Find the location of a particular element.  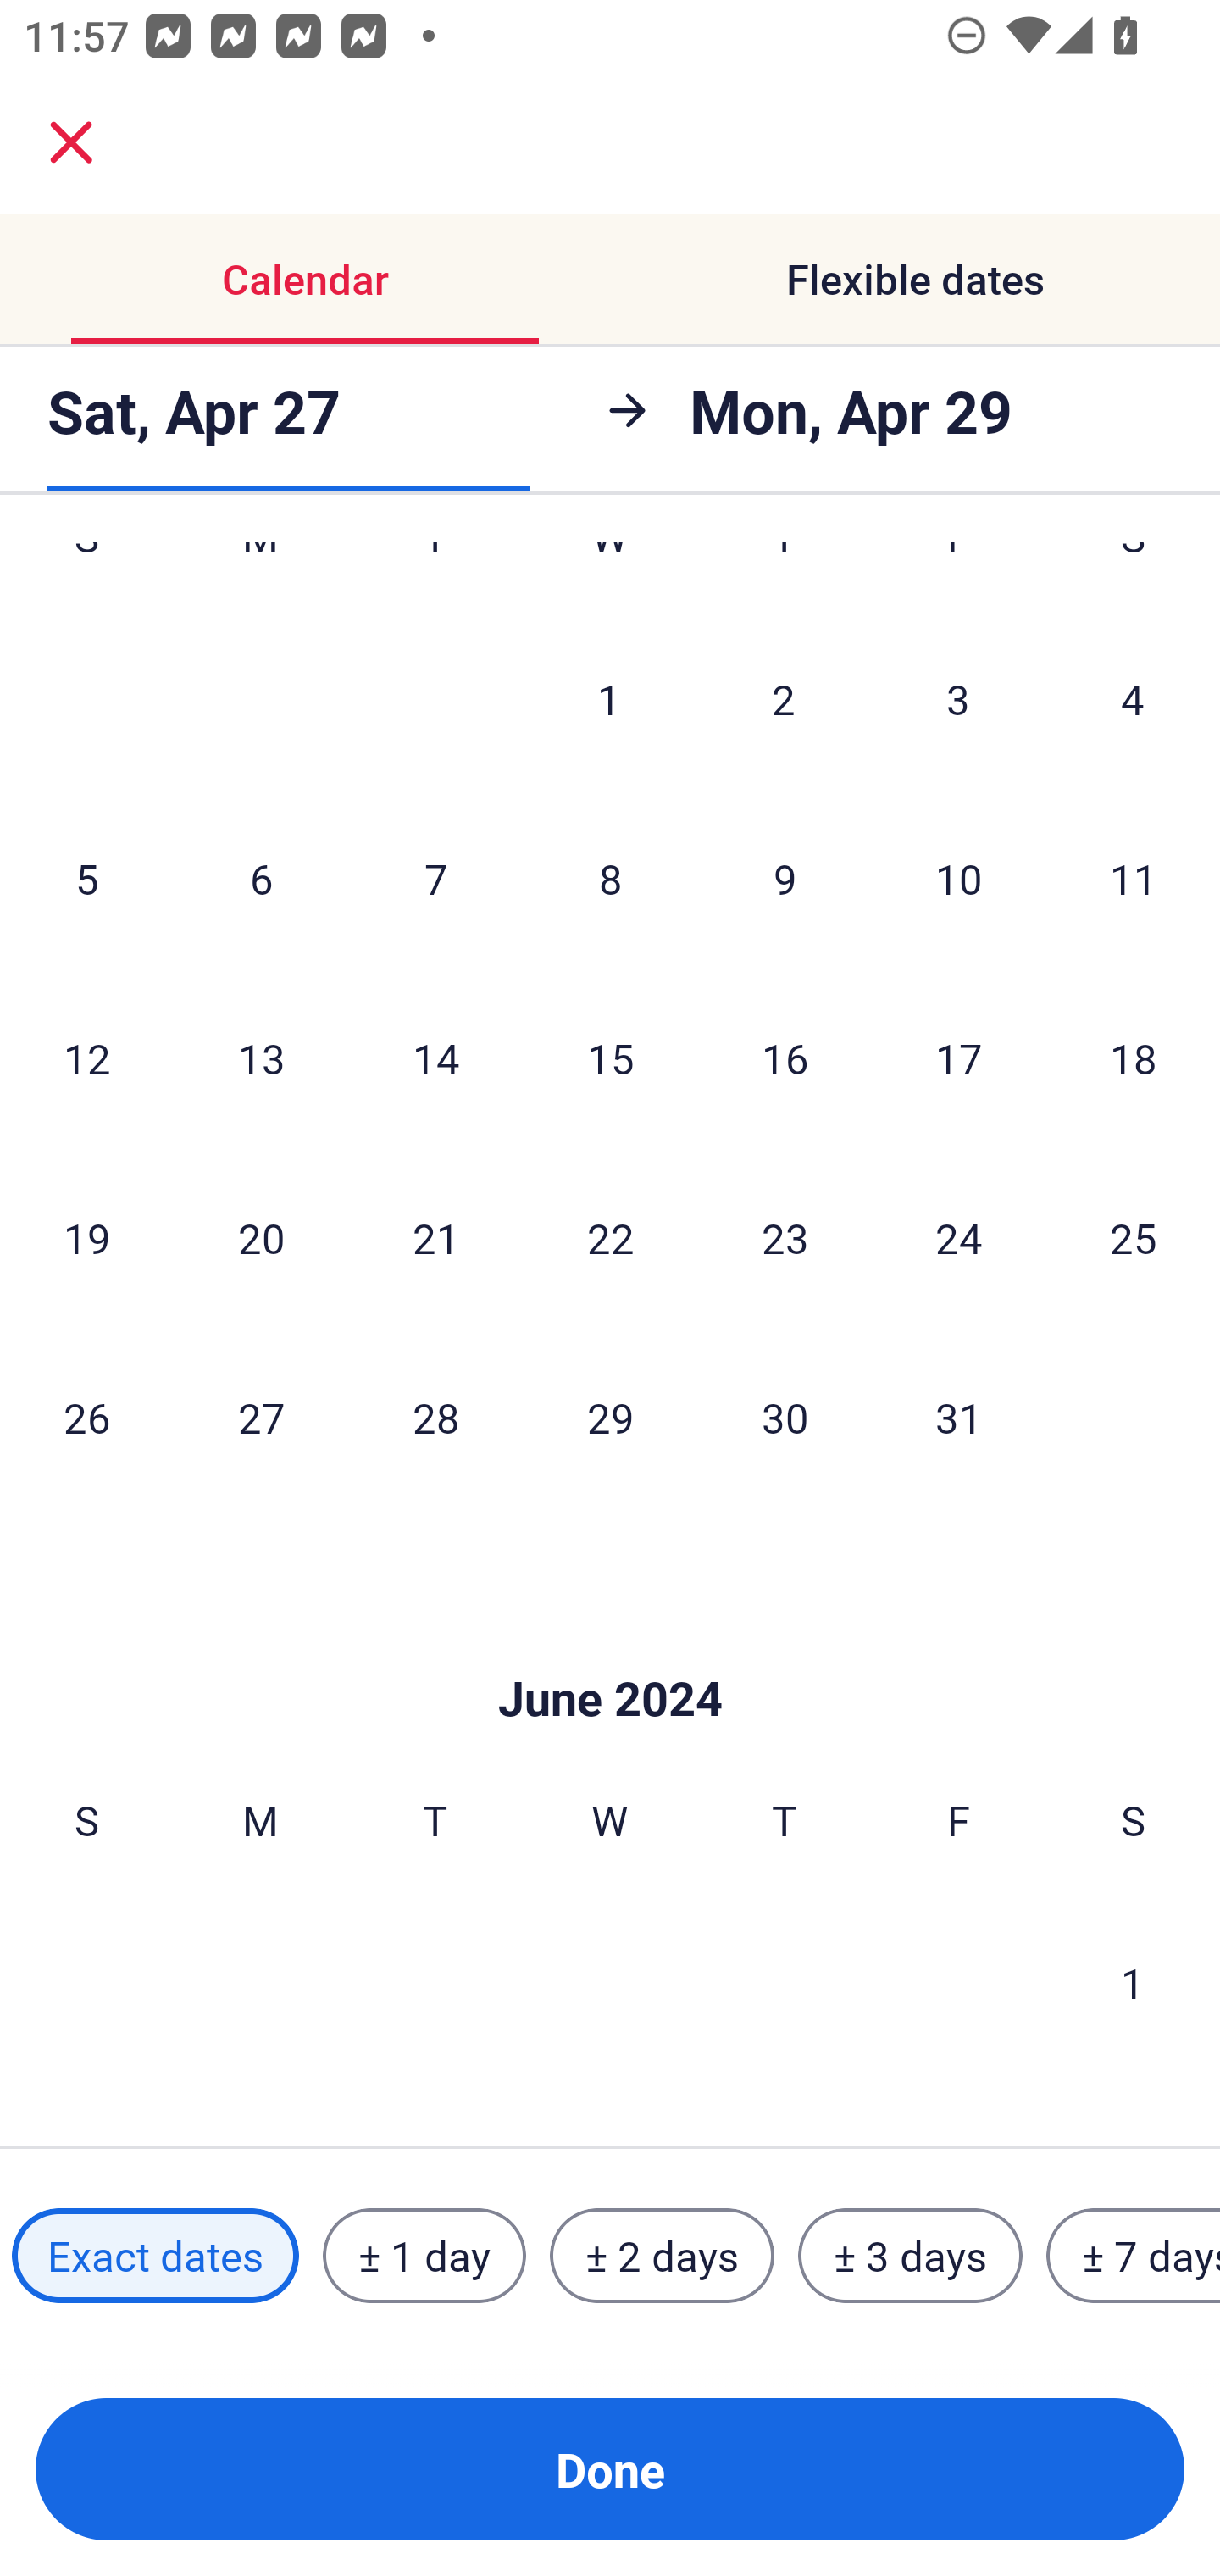

15 Wednesday, May 15, 2024 is located at coordinates (610, 1058).